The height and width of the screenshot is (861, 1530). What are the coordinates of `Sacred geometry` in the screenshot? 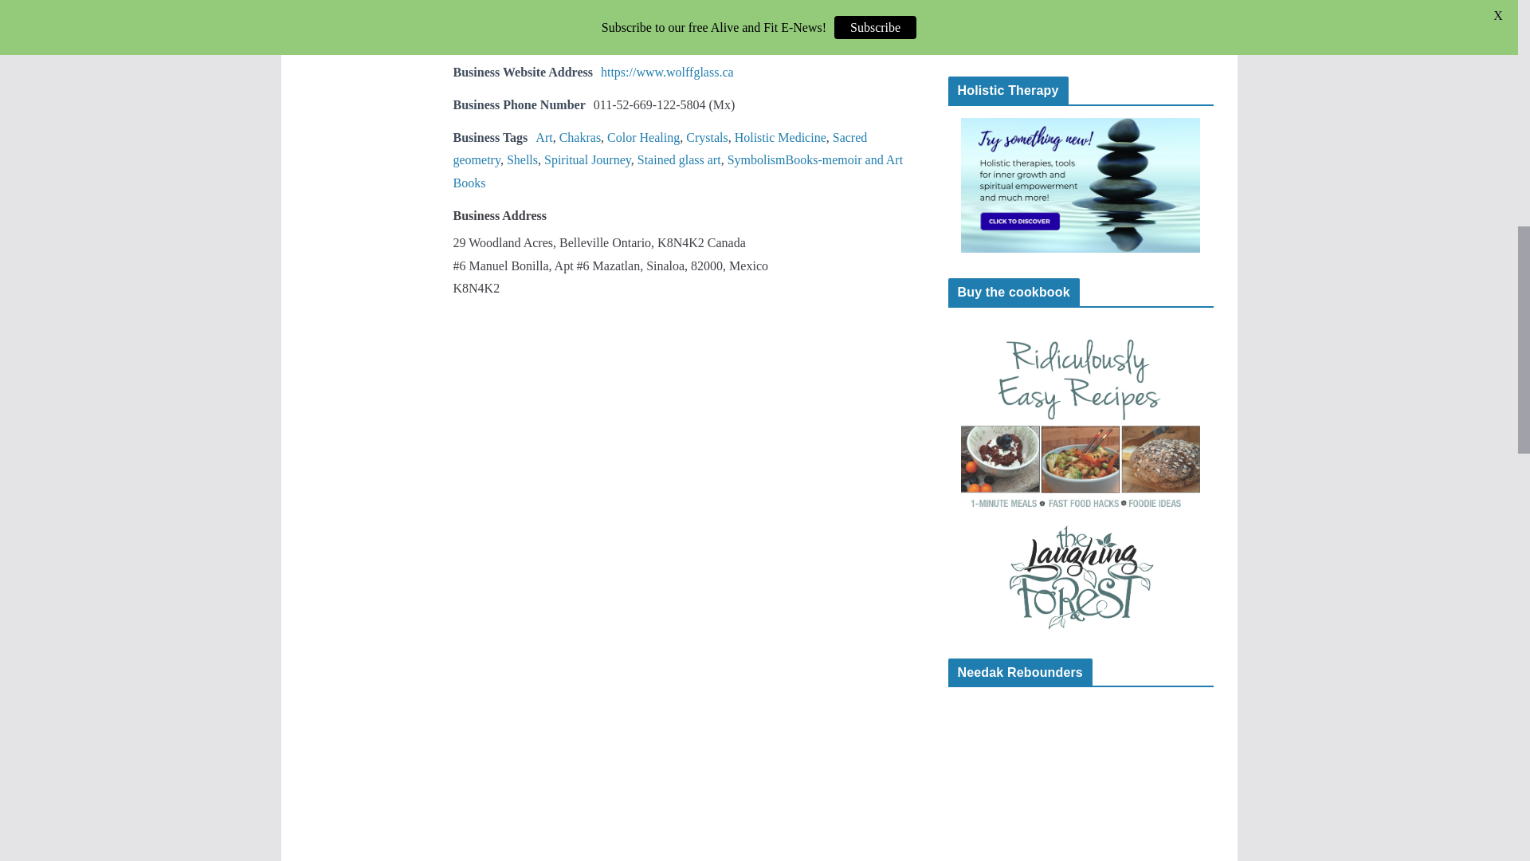 It's located at (660, 148).